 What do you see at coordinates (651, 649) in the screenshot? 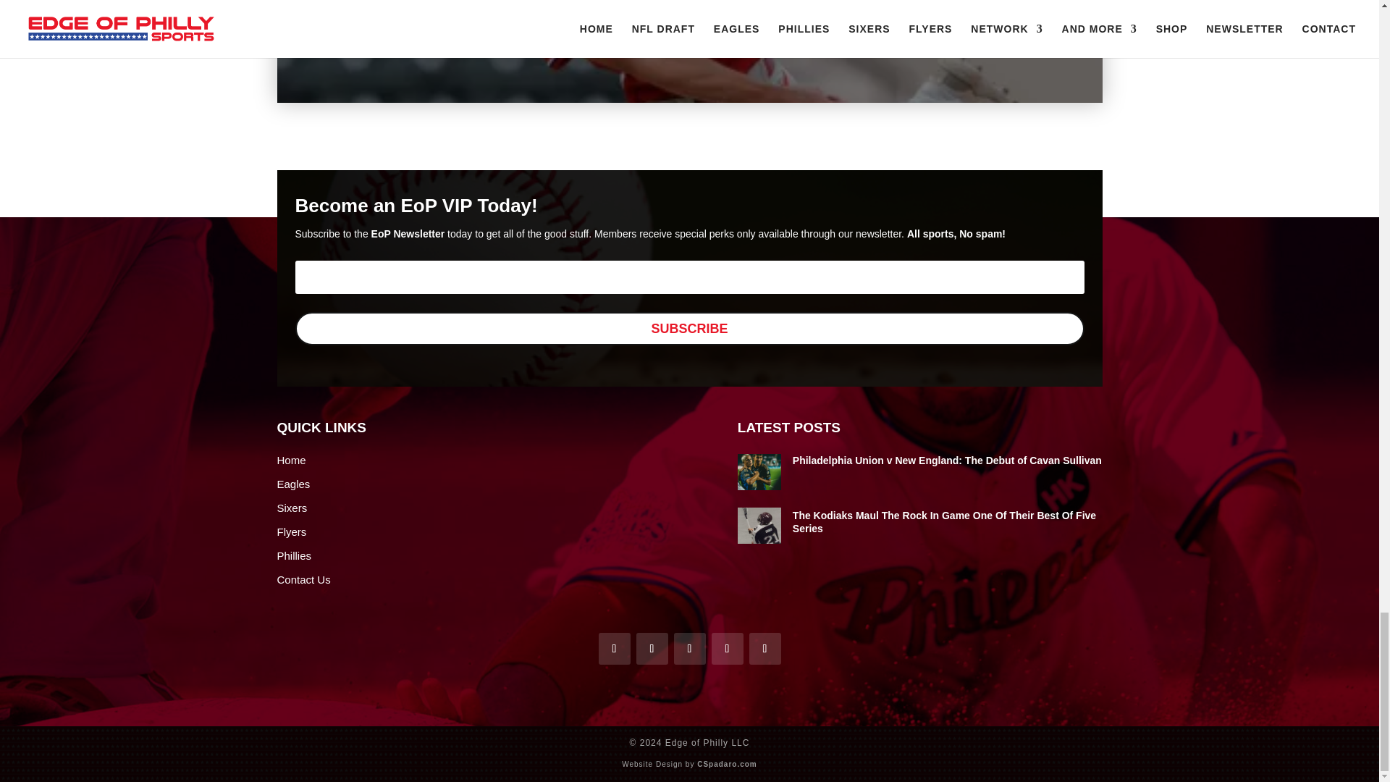
I see `Follow on Twitter` at bounding box center [651, 649].